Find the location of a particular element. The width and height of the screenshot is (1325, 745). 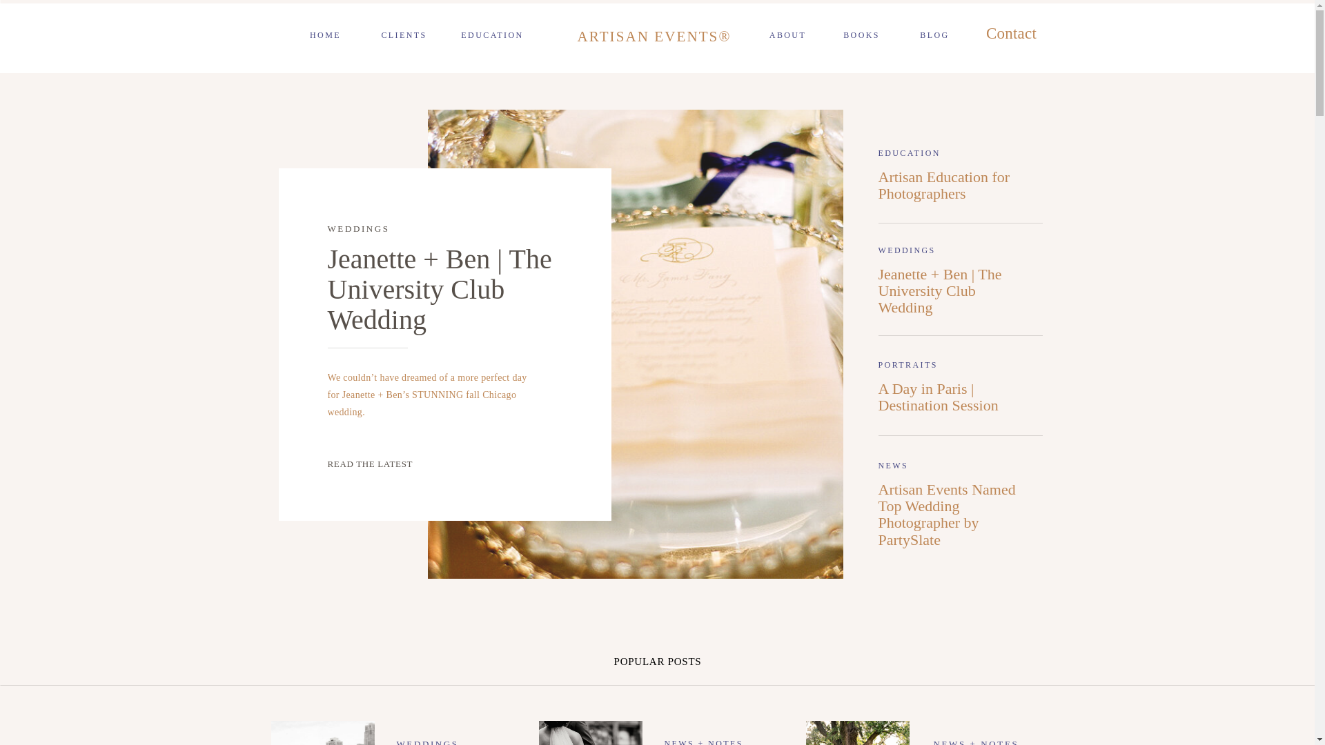

ABOUT is located at coordinates (787, 37).